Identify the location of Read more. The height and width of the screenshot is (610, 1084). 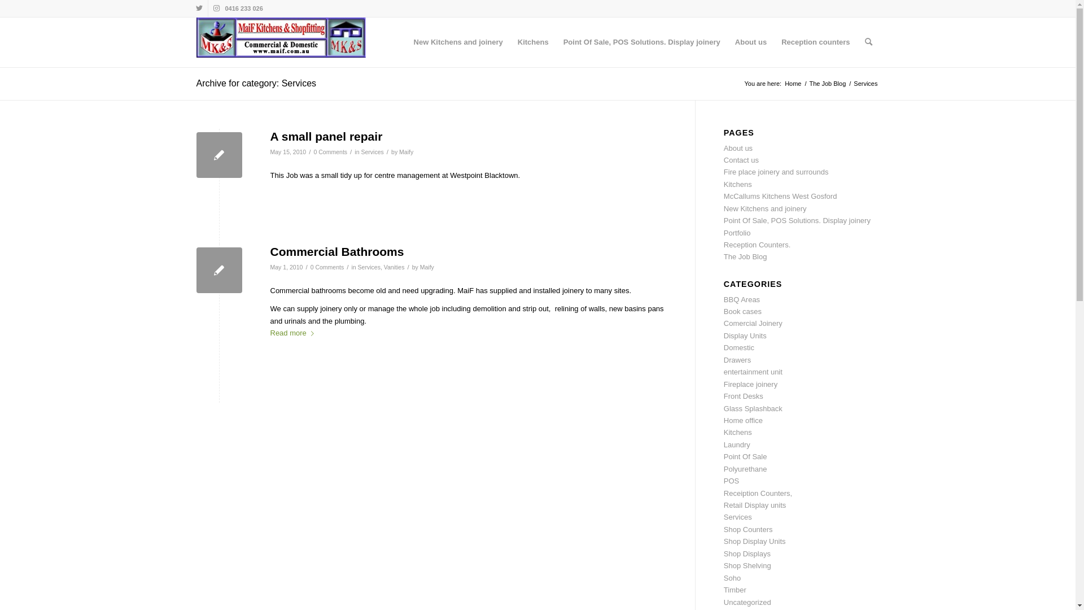
(294, 333).